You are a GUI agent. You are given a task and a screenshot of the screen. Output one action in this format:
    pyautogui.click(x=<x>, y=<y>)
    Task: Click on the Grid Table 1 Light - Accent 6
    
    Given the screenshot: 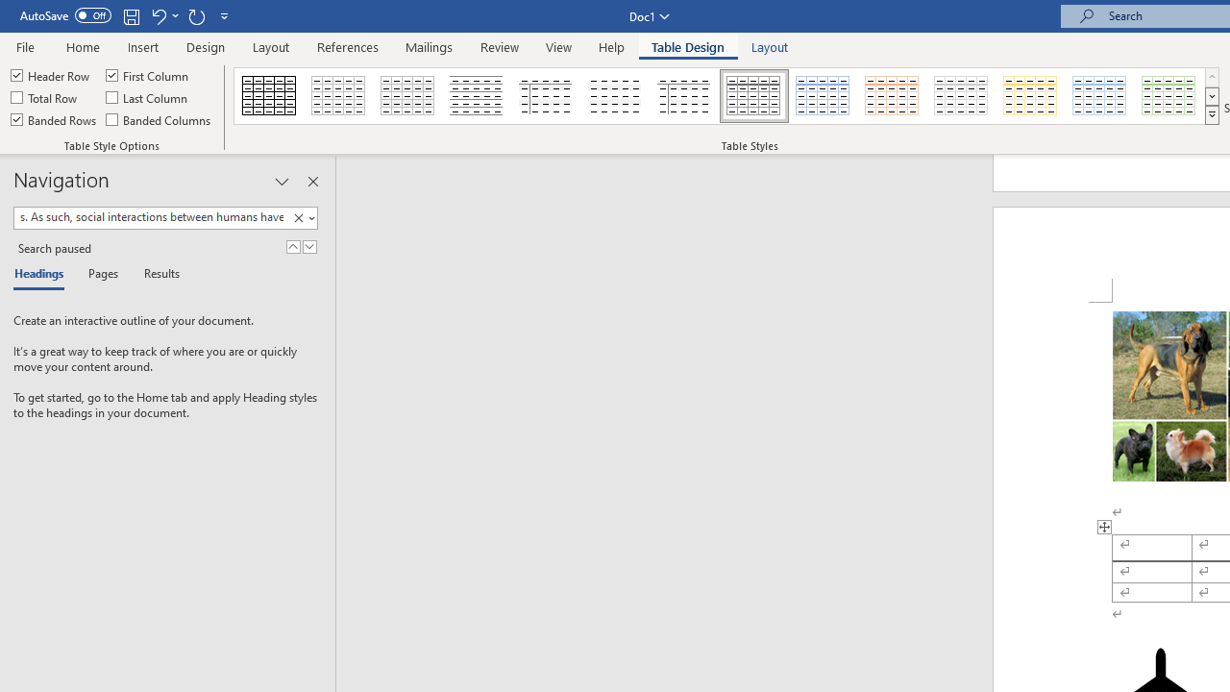 What is the action you would take?
    pyautogui.click(x=1169, y=96)
    